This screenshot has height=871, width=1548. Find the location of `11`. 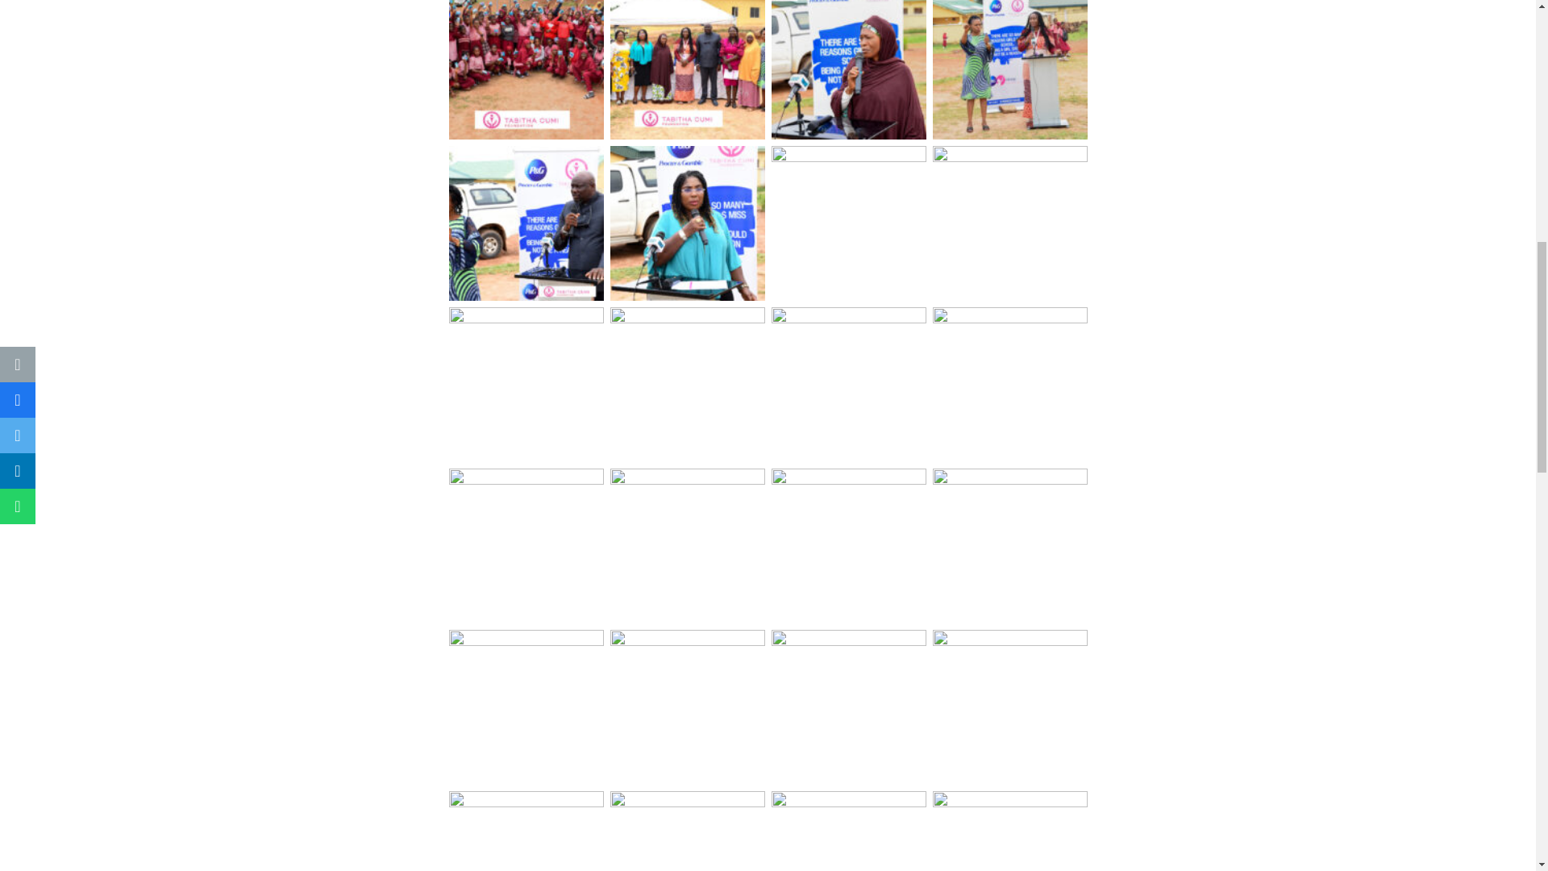

11 is located at coordinates (848, 384).